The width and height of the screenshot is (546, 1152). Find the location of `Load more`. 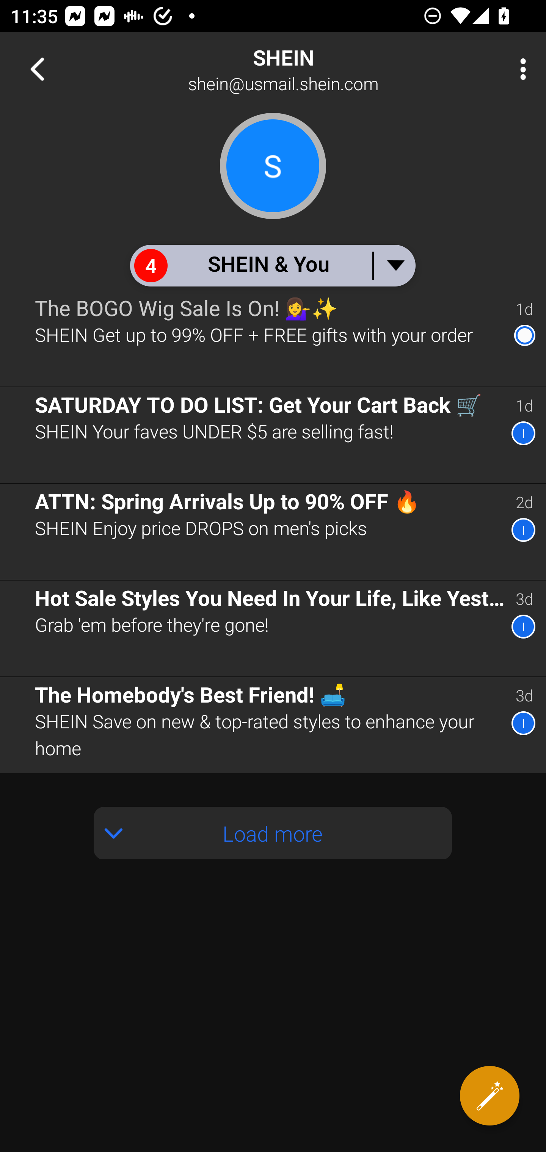

Load more is located at coordinates (273, 832).